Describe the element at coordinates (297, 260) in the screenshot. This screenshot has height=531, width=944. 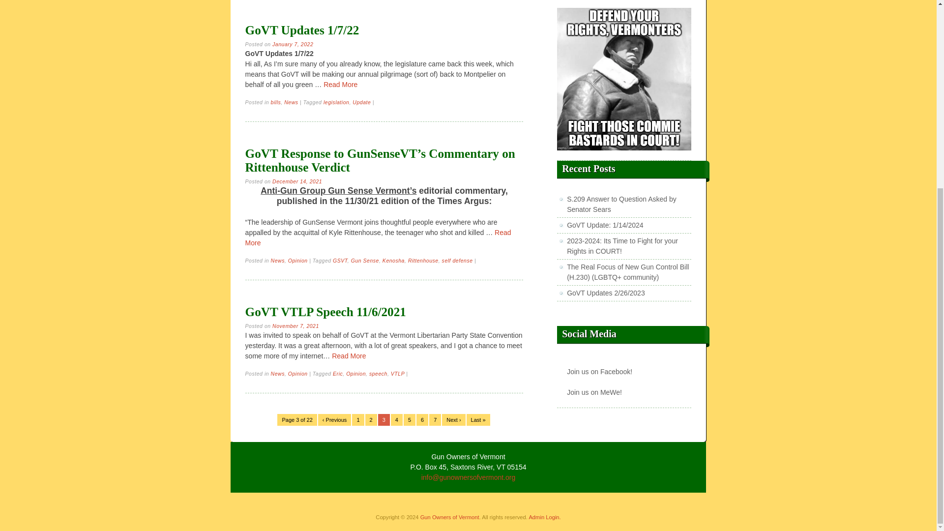
I see `Opinion` at that location.